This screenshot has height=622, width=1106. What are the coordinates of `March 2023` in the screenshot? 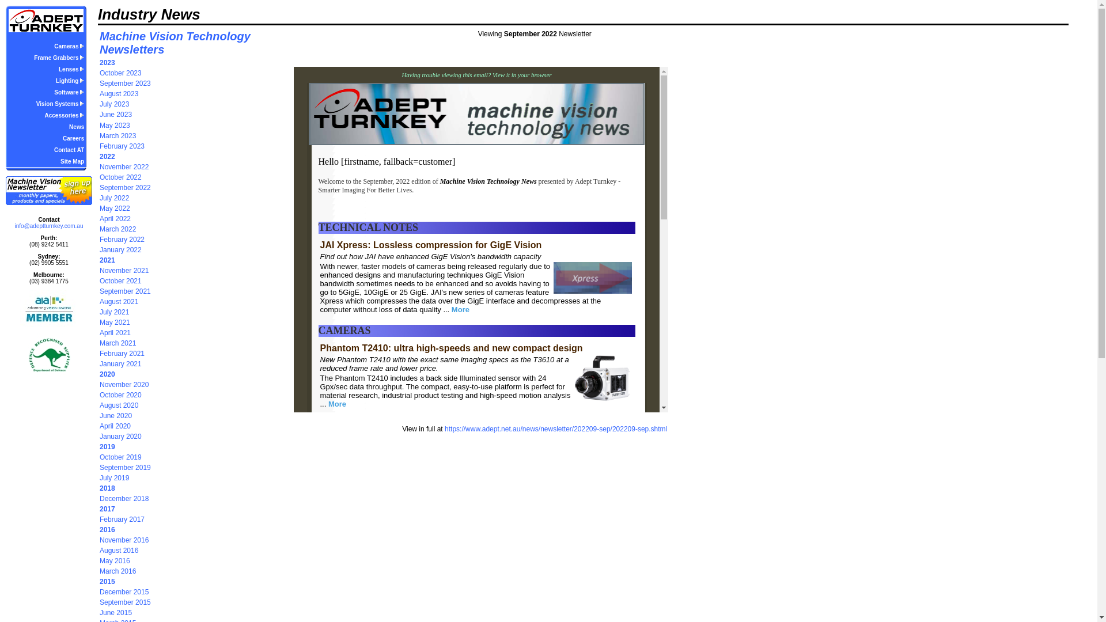 It's located at (118, 136).